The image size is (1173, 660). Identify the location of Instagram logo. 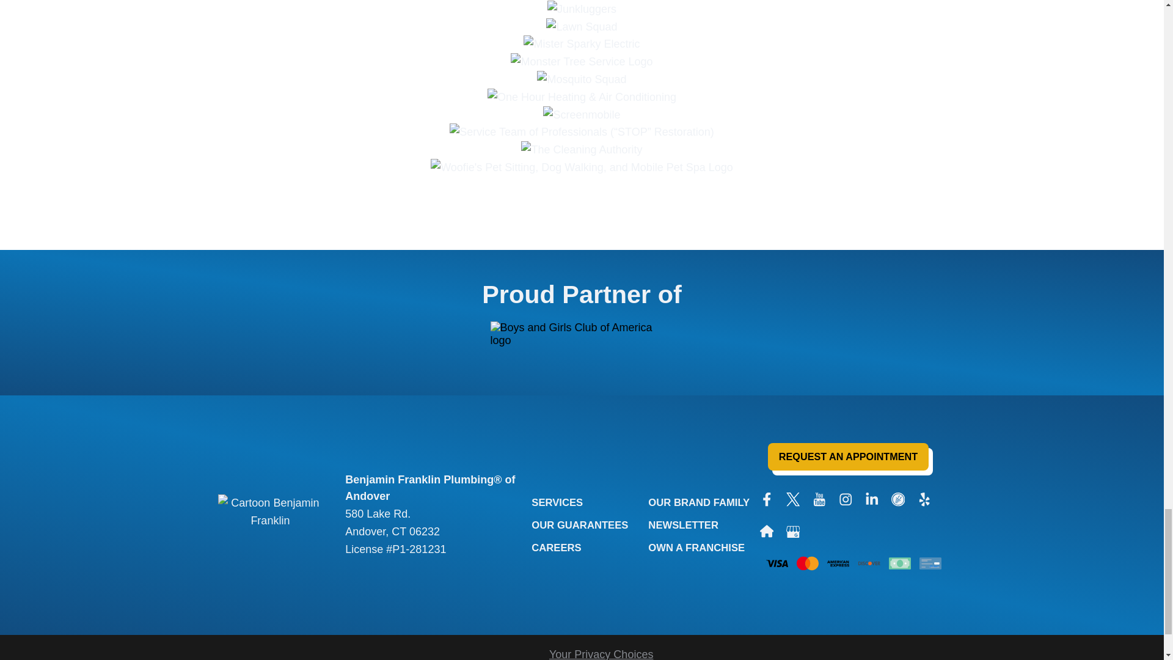
(846, 499).